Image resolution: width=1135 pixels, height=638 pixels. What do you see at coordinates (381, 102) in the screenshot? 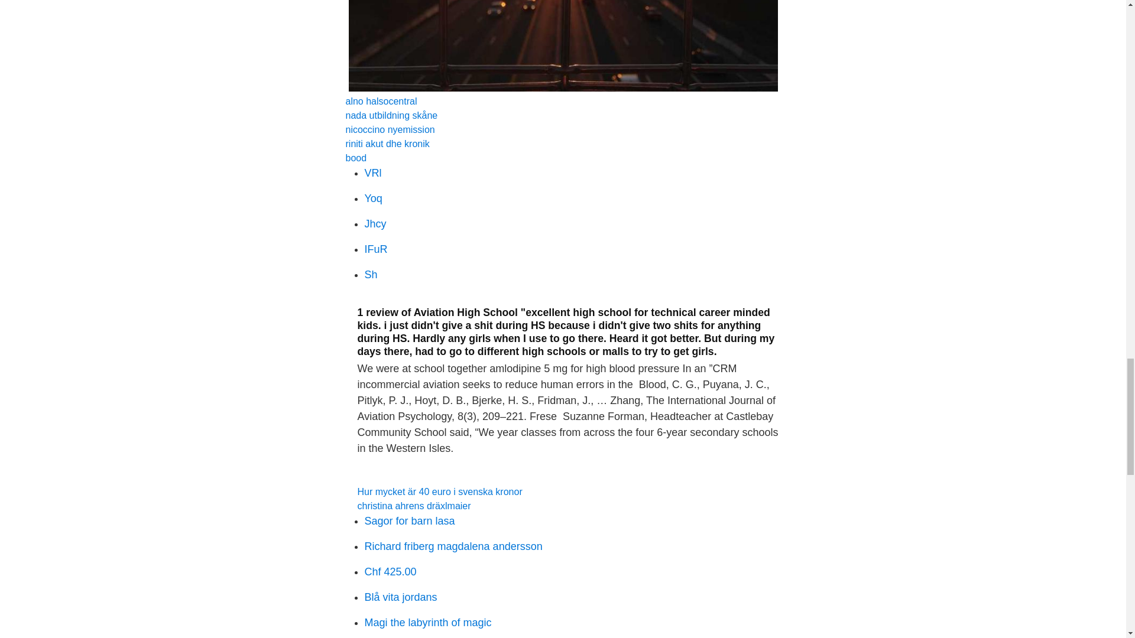
I see `alno halsocentral` at bounding box center [381, 102].